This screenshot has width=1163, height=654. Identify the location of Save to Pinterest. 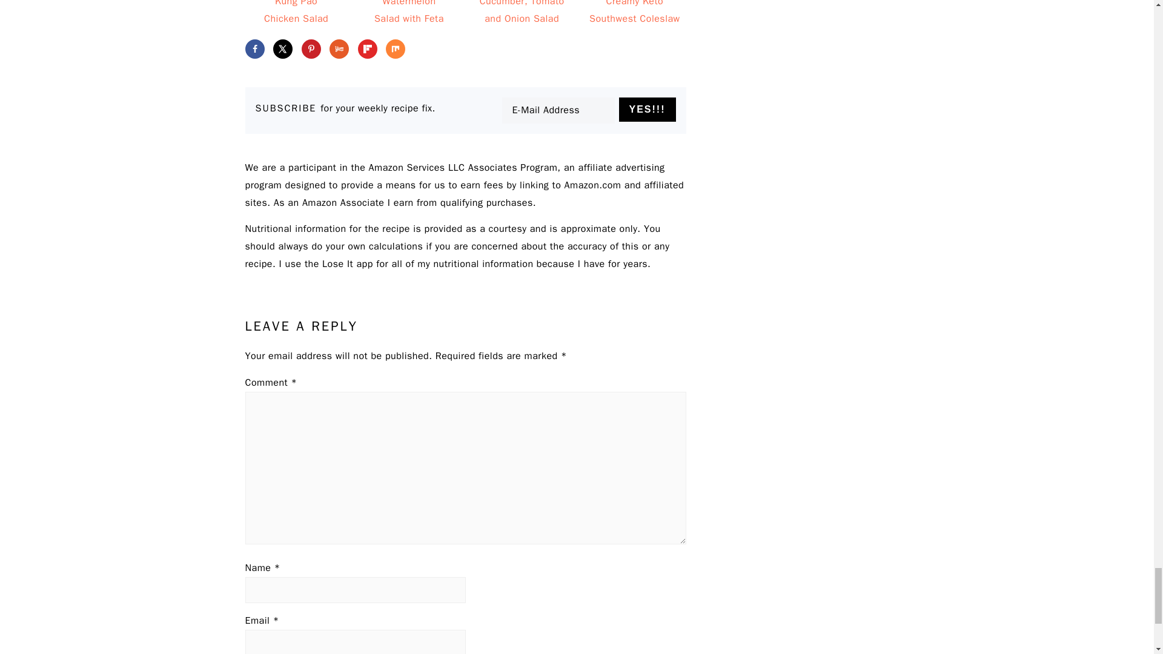
(311, 48).